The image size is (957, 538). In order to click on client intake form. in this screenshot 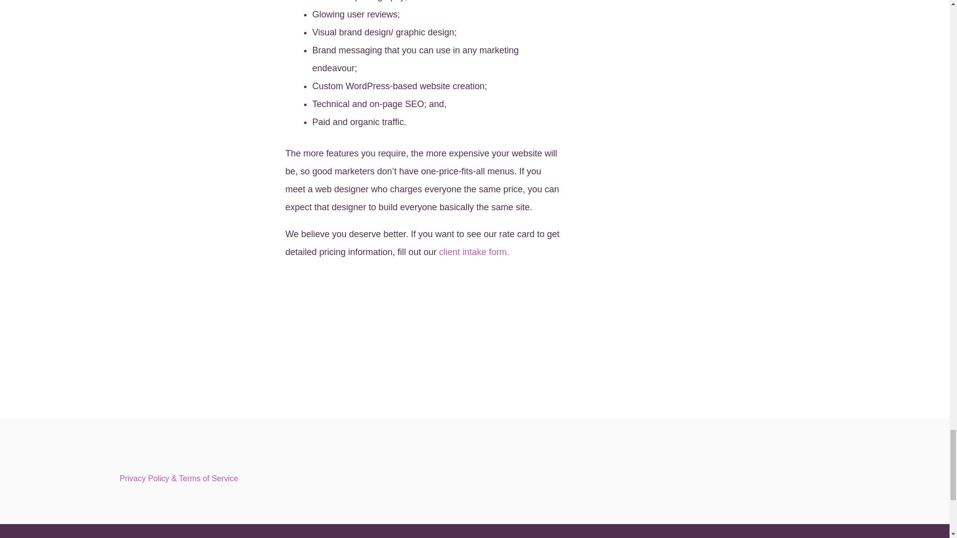, I will do `click(474, 252)`.